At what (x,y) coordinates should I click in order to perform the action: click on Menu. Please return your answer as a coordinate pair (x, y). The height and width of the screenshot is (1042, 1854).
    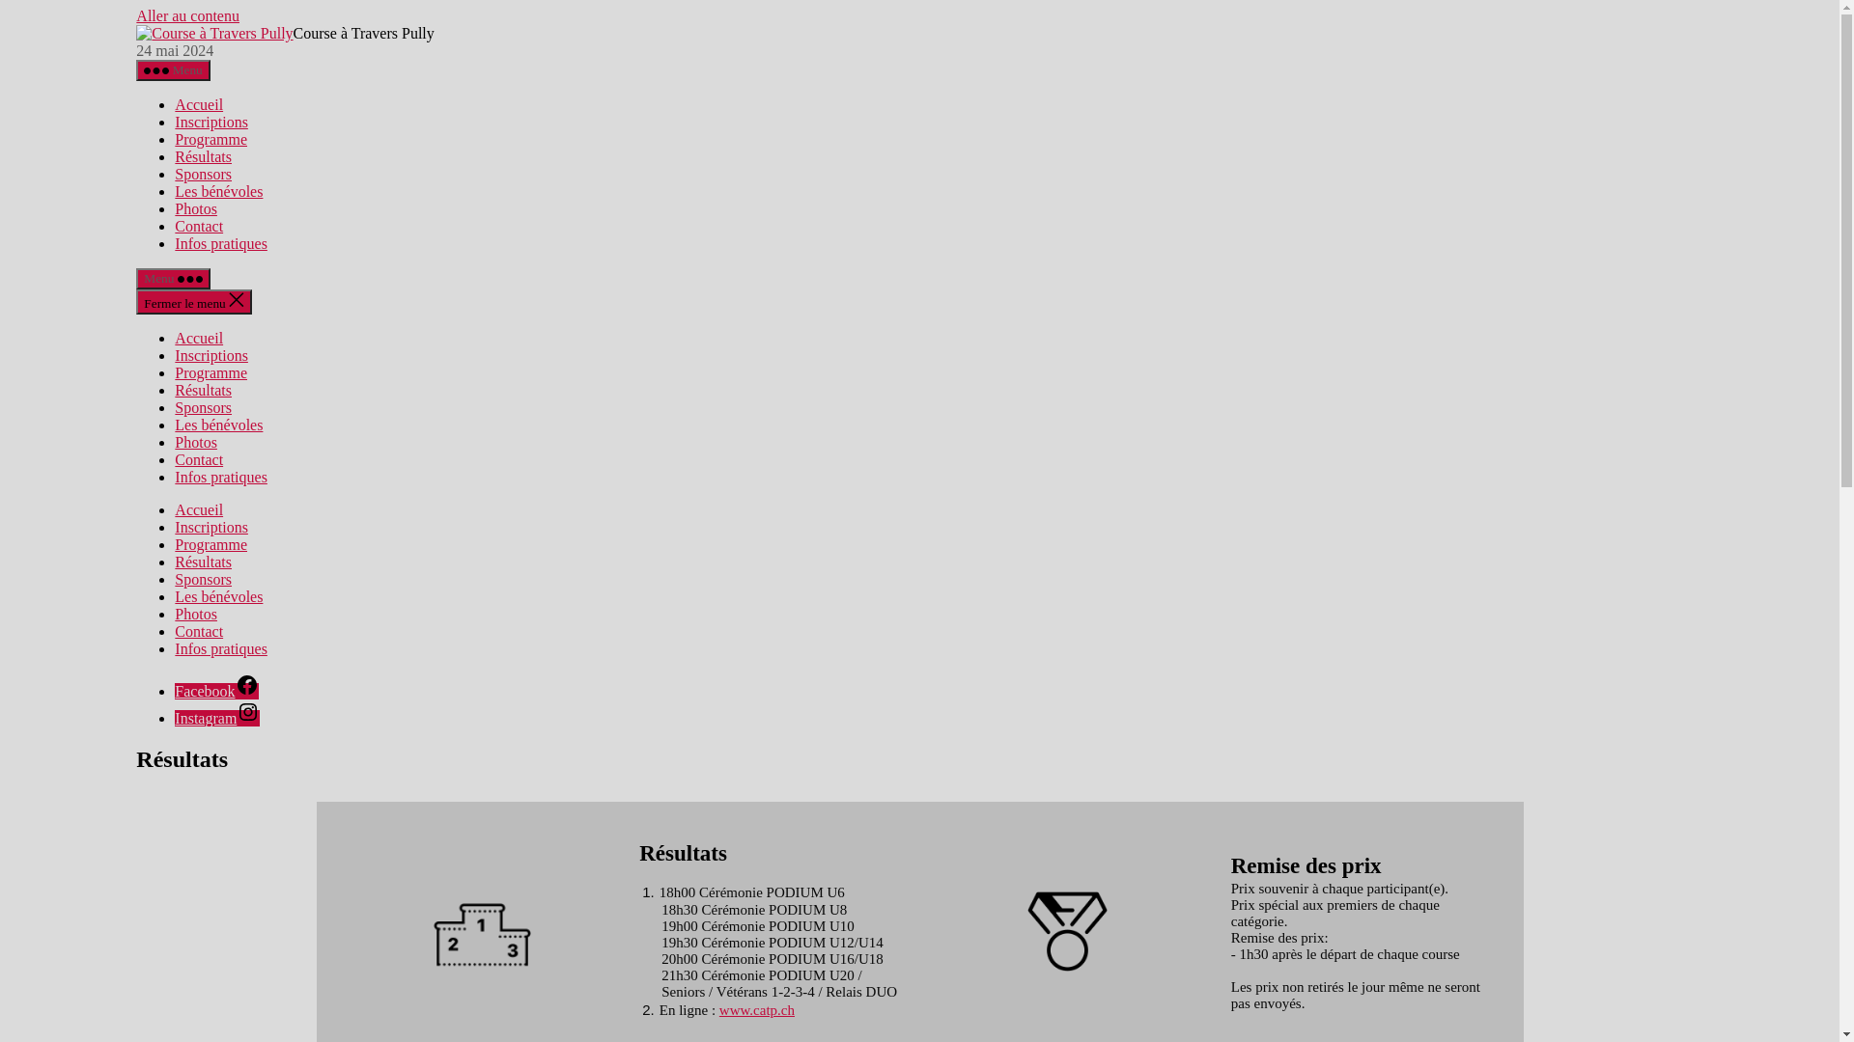
    Looking at the image, I should click on (173, 279).